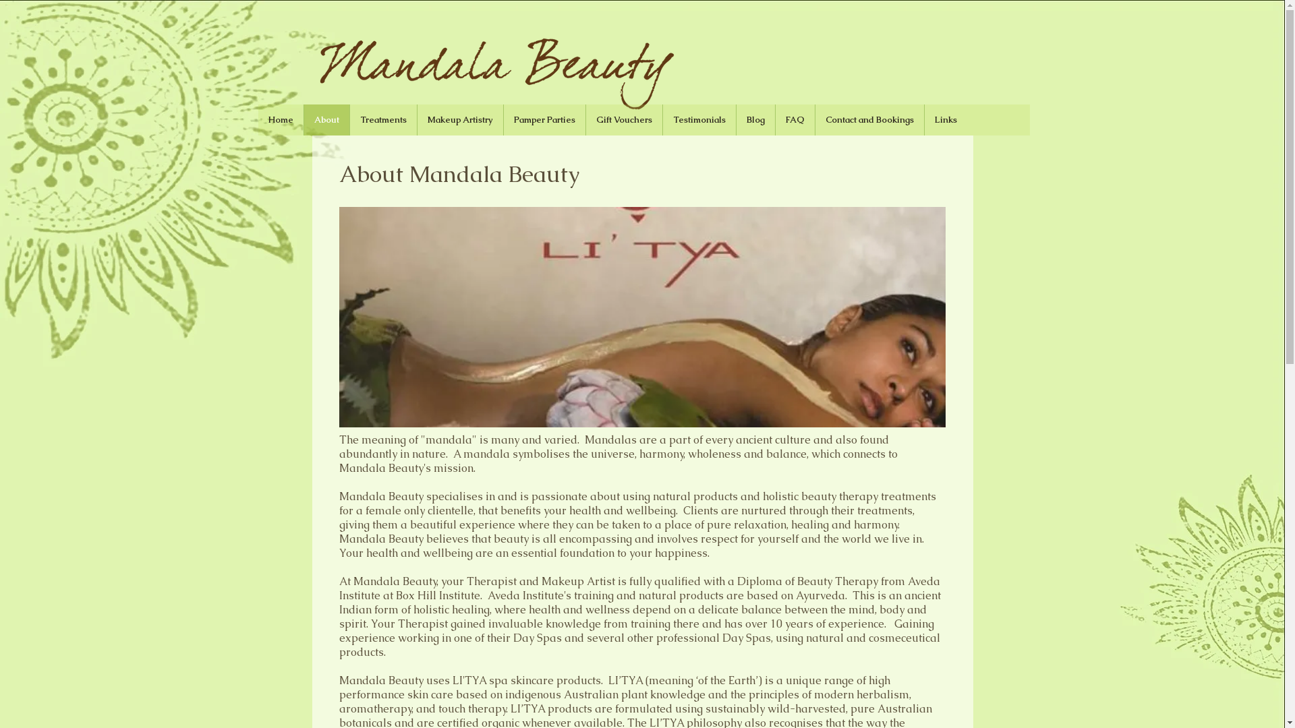 This screenshot has width=1295, height=728. I want to click on Gift Vouchers, so click(624, 120).